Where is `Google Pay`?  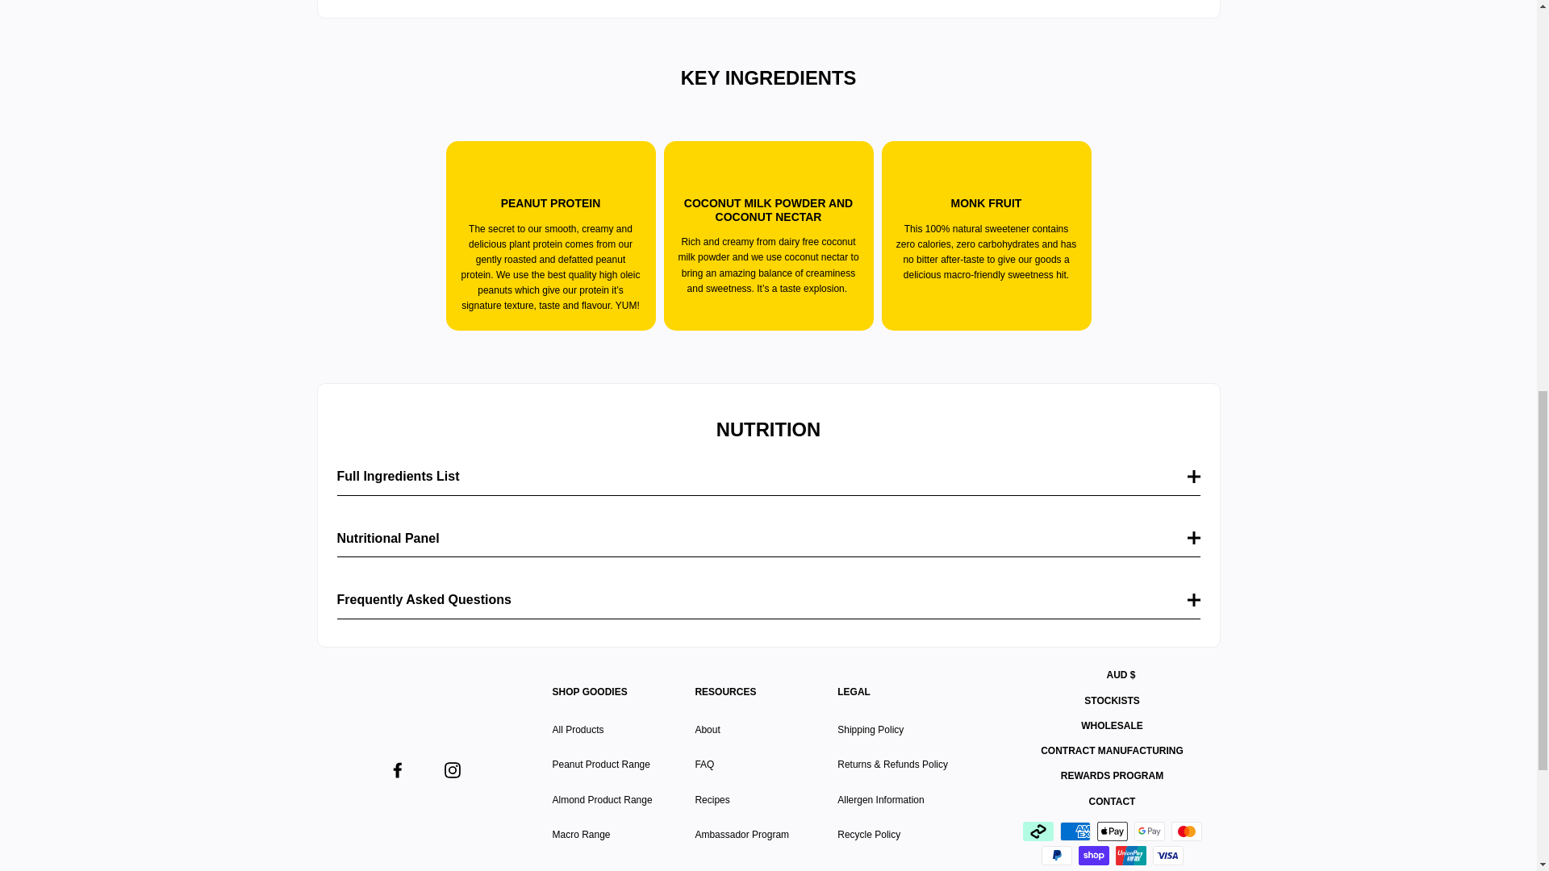 Google Pay is located at coordinates (1149, 831).